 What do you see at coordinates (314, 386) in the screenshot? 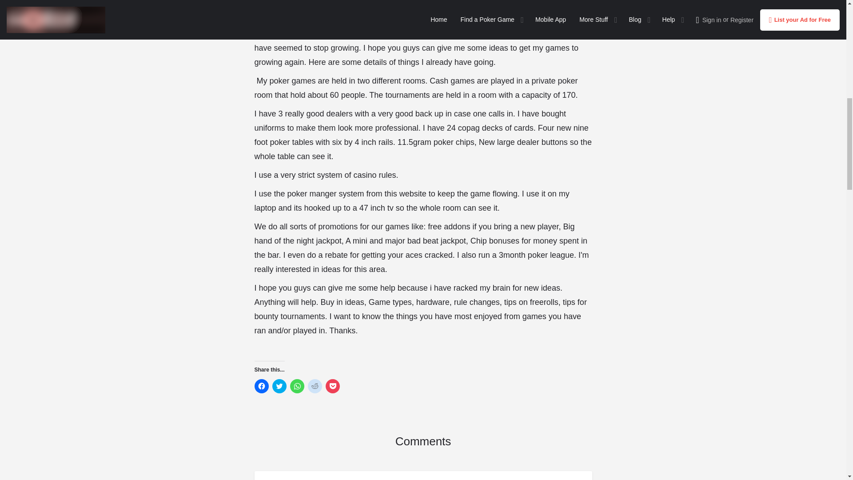
I see `Click to share on Reddit` at bounding box center [314, 386].